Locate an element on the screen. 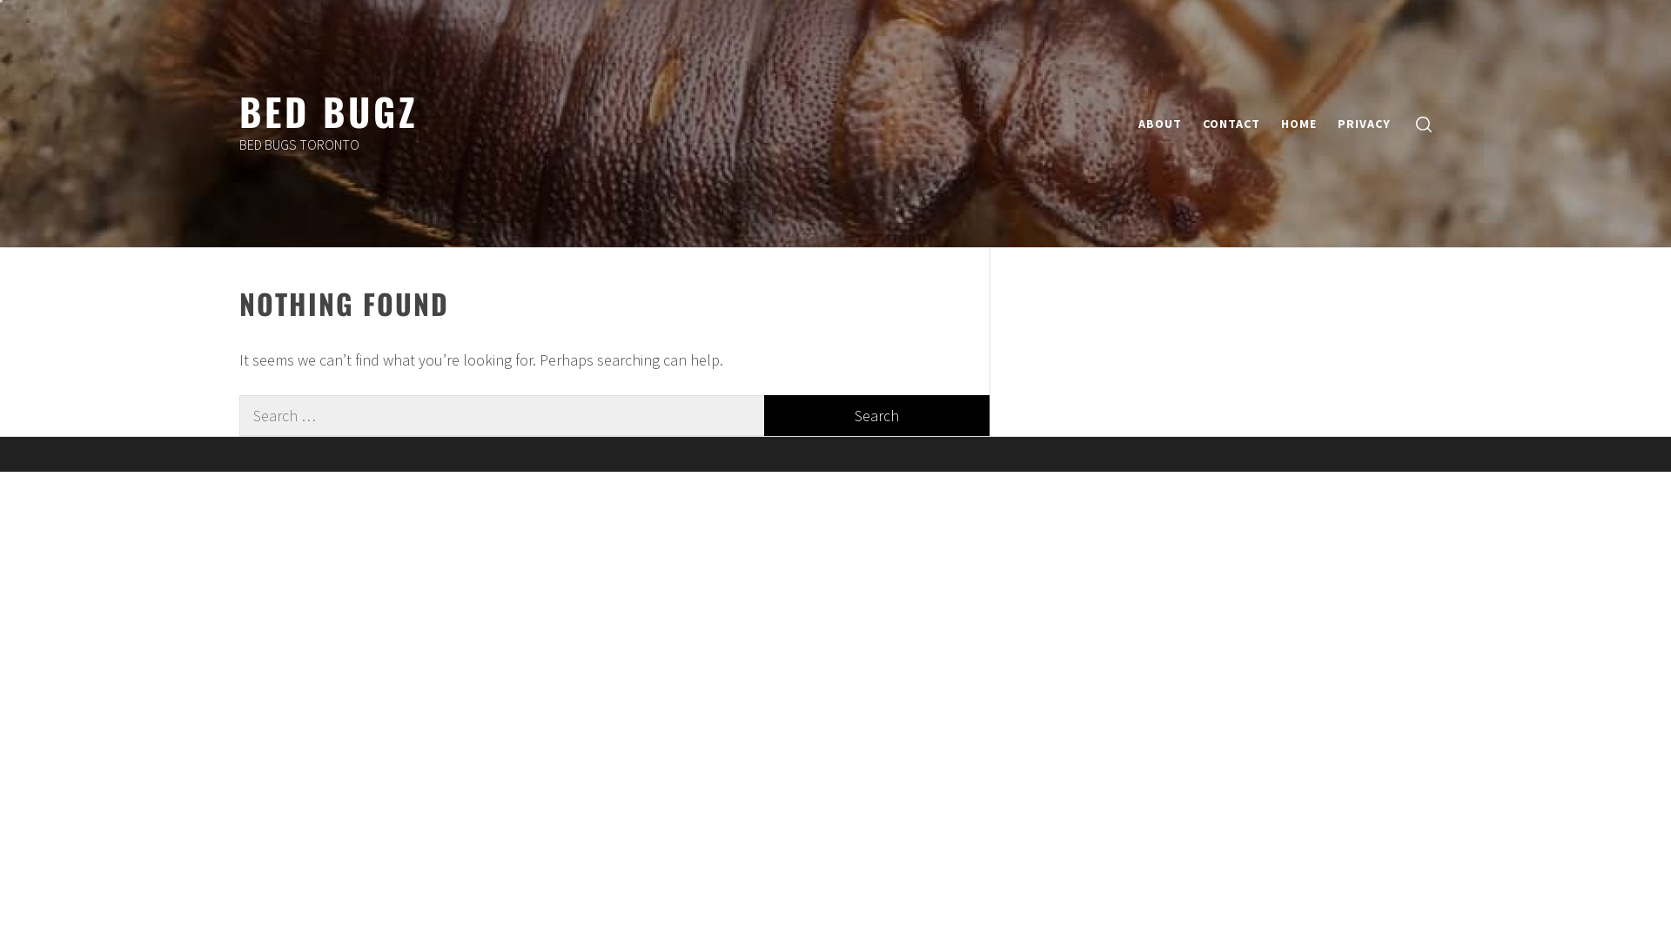 Image resolution: width=1671 pixels, height=940 pixels. CONTACT is located at coordinates (1231, 124).